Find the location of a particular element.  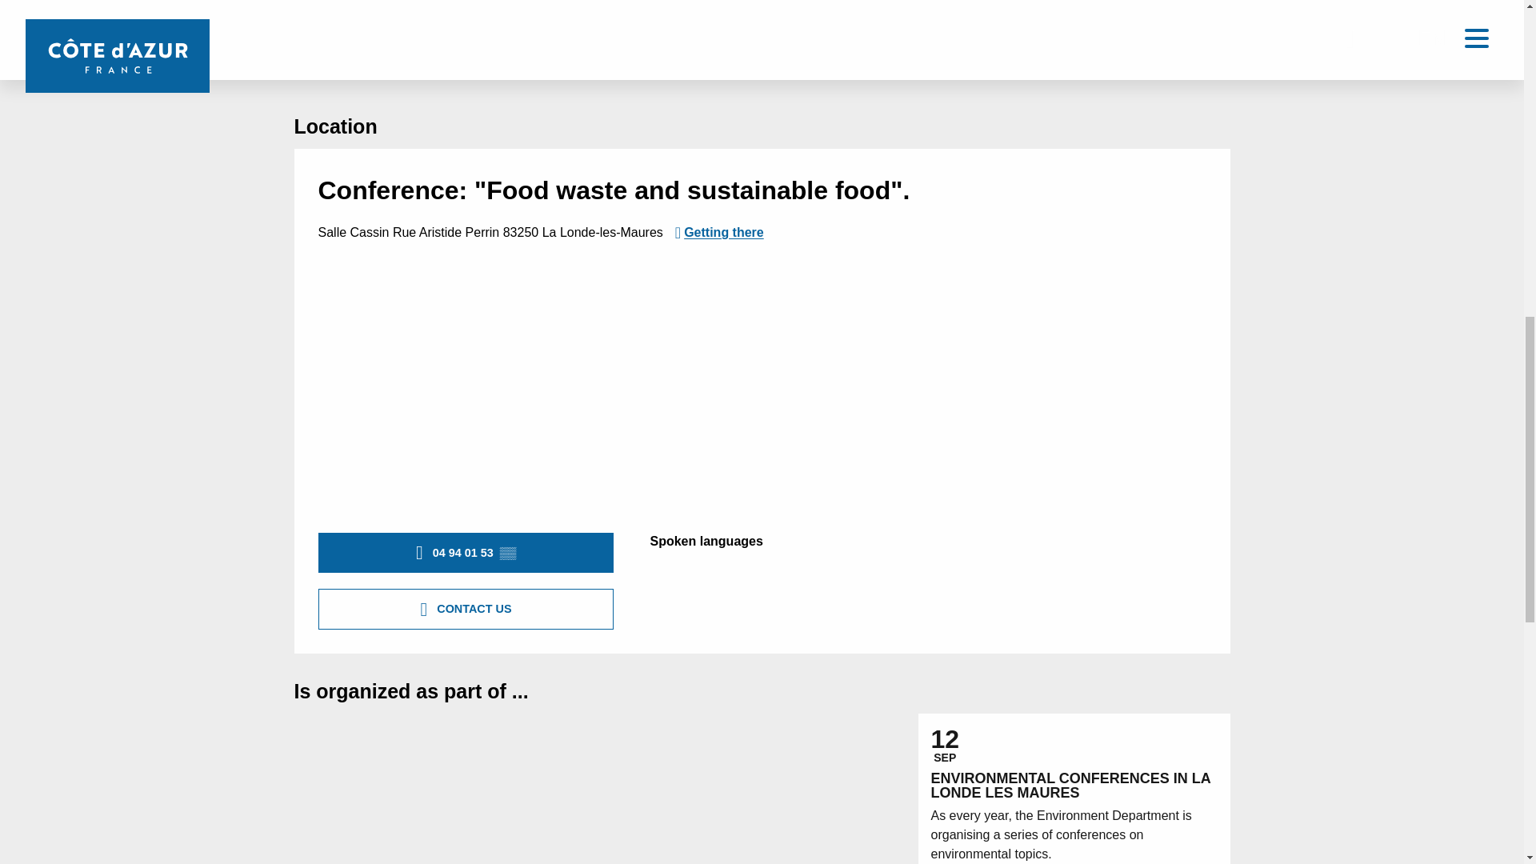

CONTACT US is located at coordinates (466, 608).